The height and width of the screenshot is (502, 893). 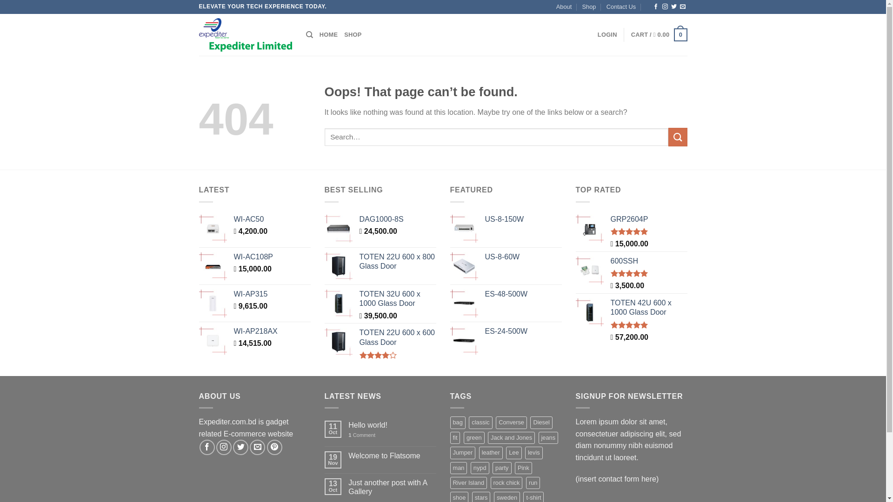 I want to click on WI-AC108P, so click(x=272, y=258).